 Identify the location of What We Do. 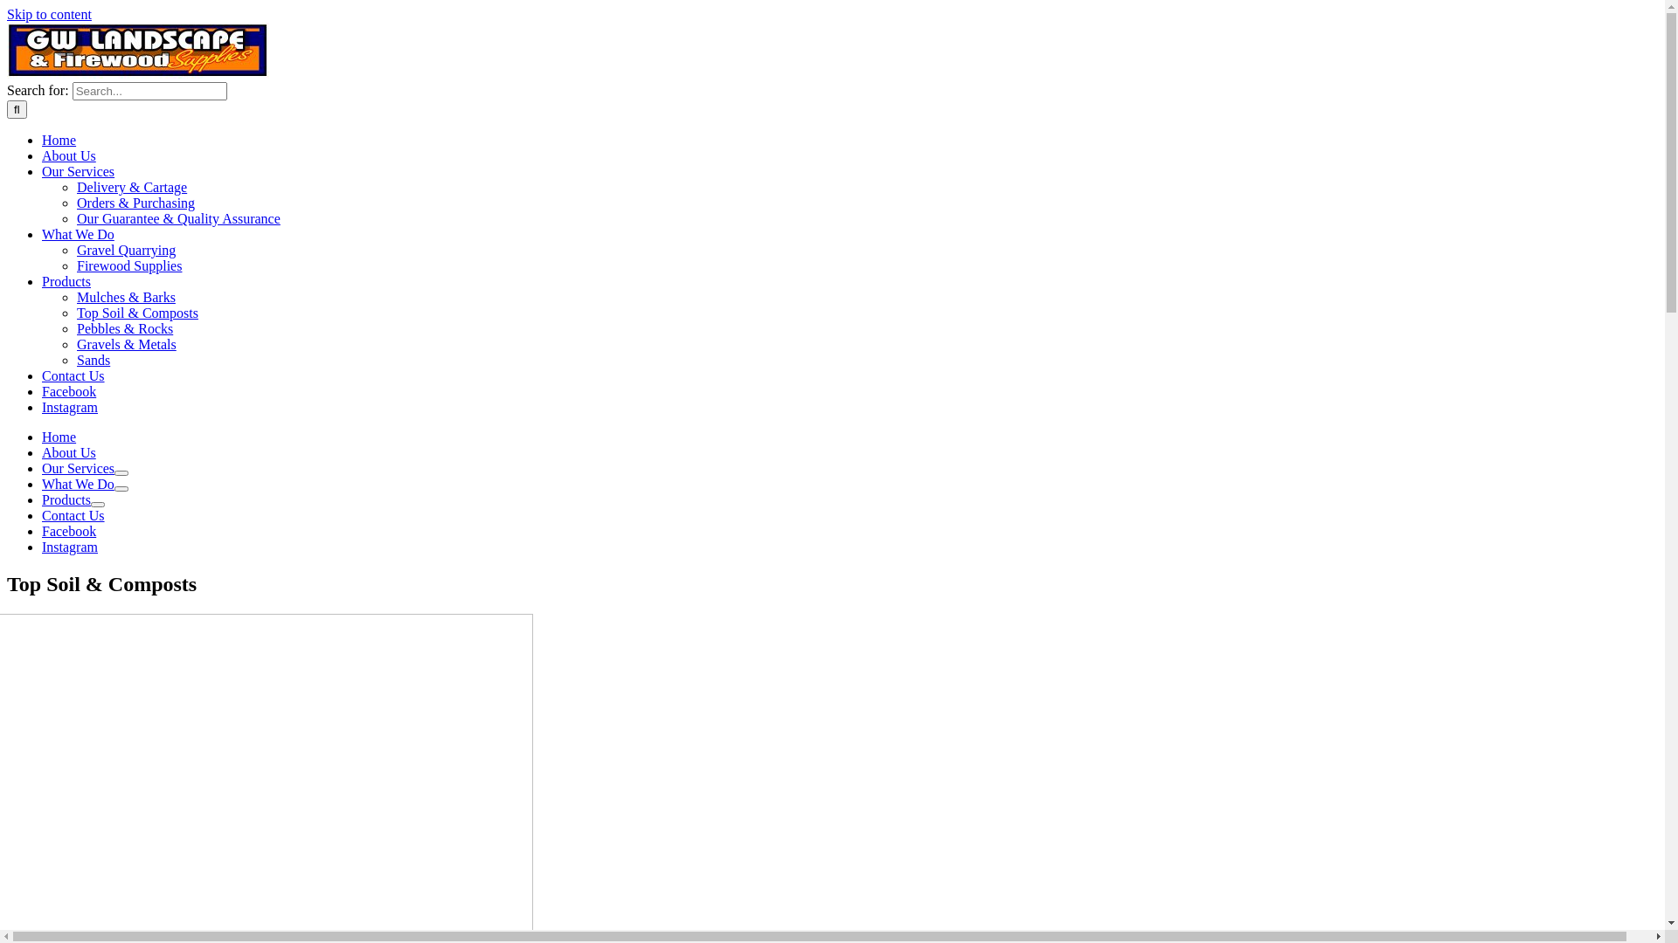
(79, 484).